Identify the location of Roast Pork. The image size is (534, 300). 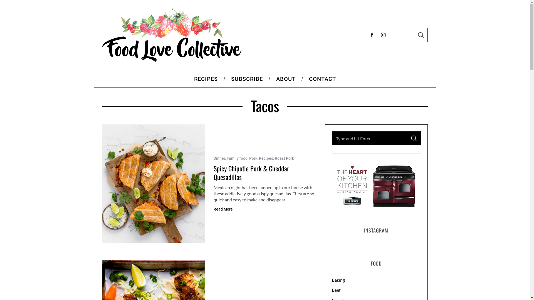
(284, 158).